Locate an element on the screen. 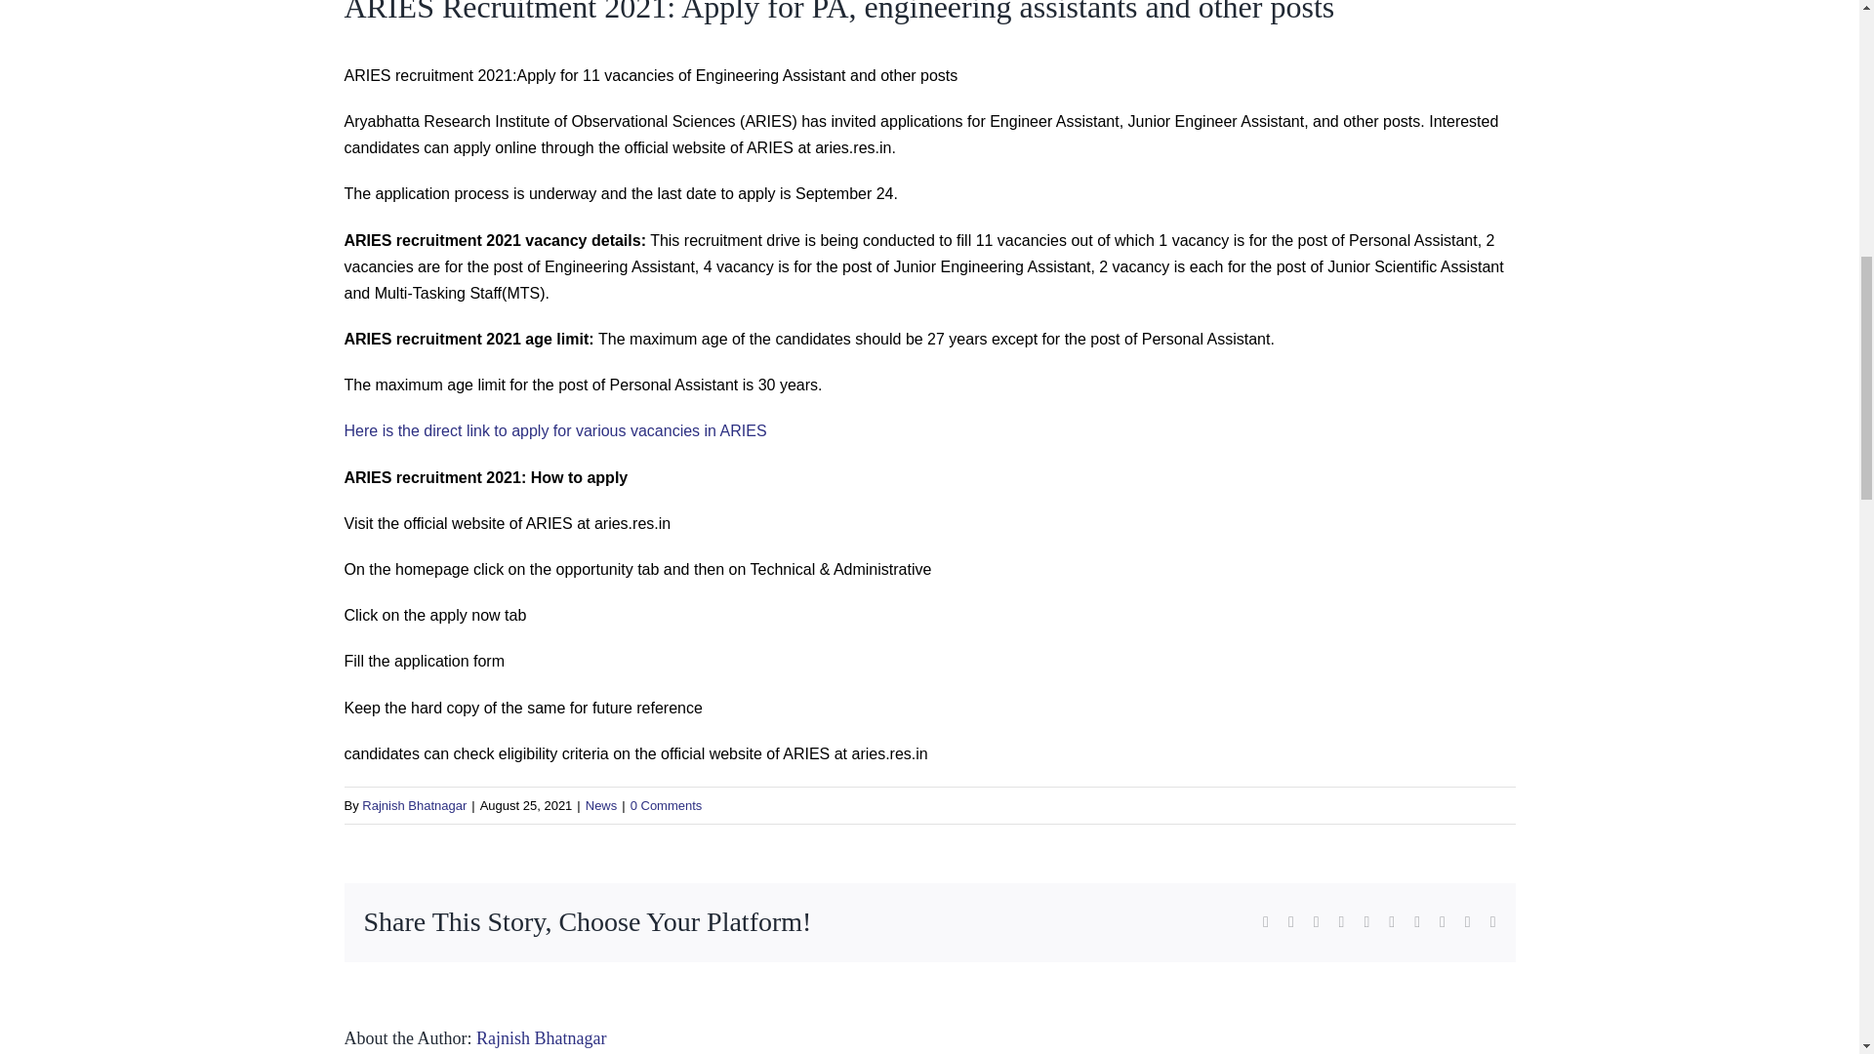  Posts by Rajnish Bhatnagar is located at coordinates (414, 804).